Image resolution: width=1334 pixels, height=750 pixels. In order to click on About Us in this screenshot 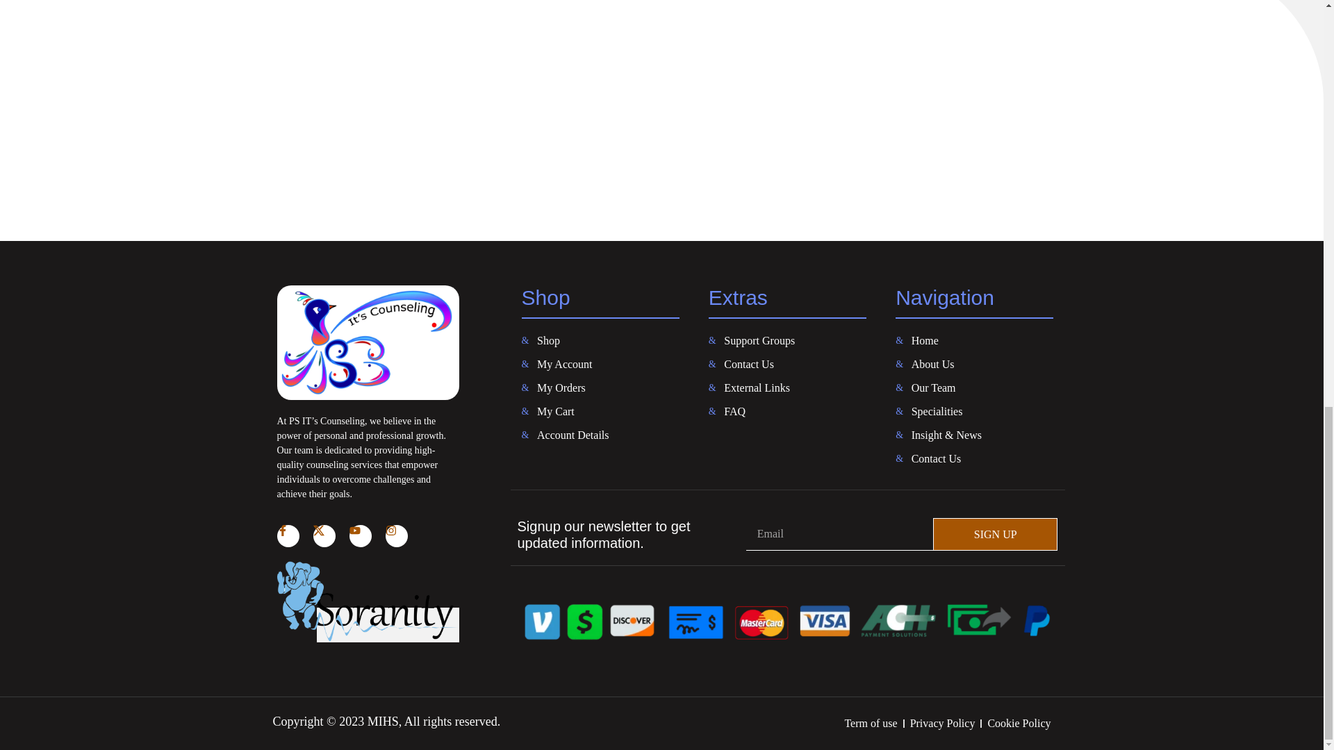, I will do `click(974, 364)`.